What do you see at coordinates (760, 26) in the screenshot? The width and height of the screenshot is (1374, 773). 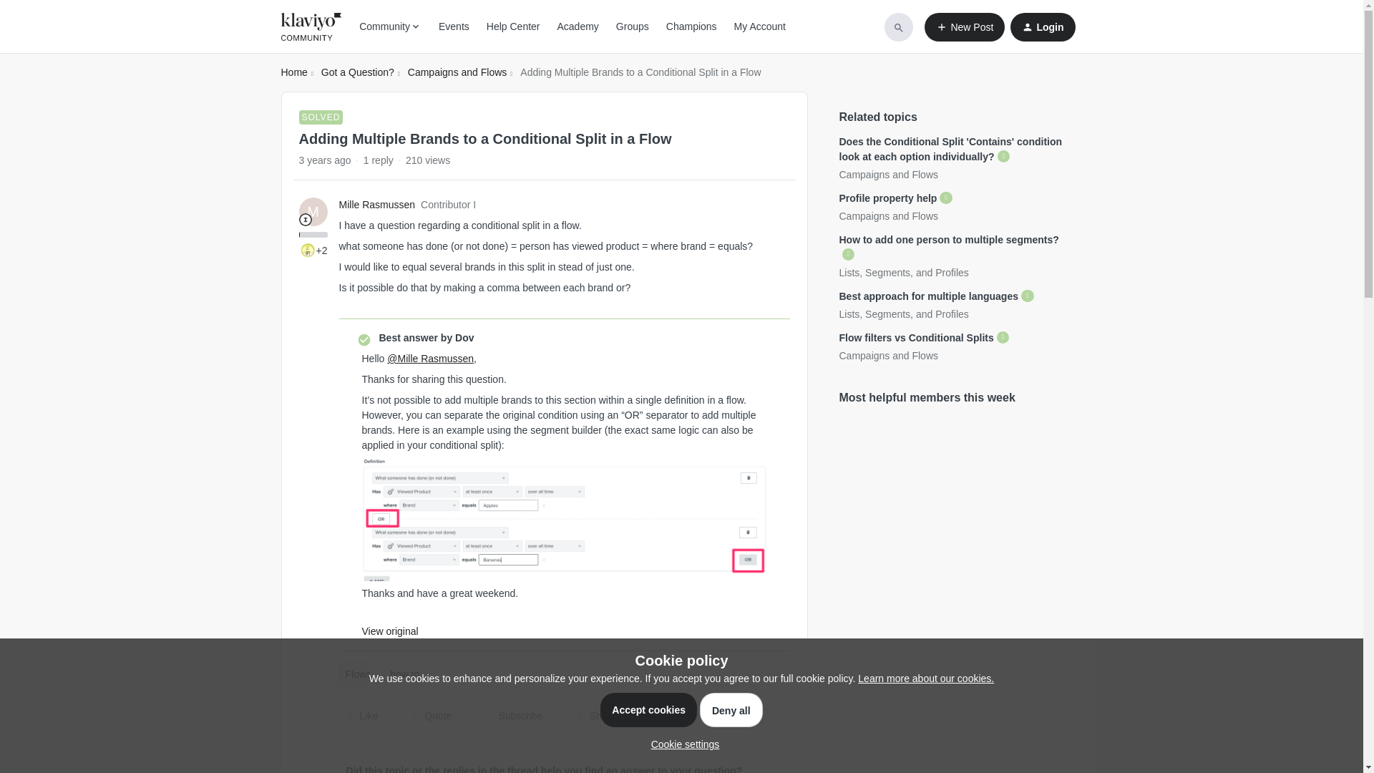 I see `My Account` at bounding box center [760, 26].